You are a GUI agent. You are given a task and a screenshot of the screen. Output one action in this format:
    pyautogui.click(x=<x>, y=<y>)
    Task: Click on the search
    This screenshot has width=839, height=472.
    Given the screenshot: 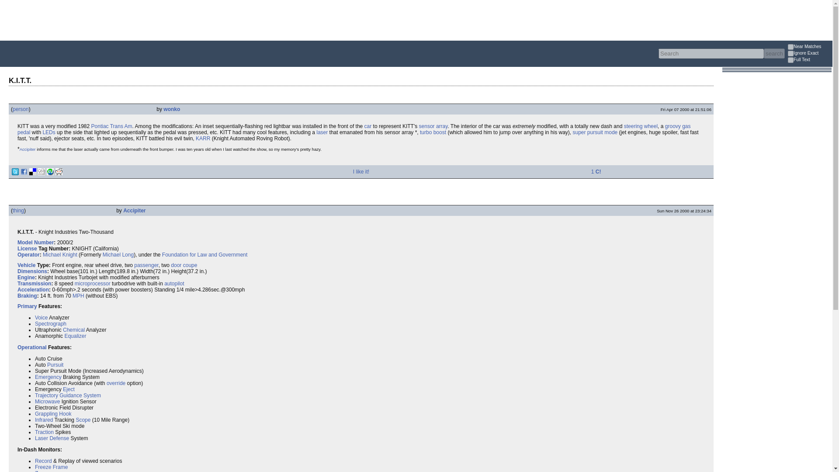 What is the action you would take?
    pyautogui.click(x=774, y=53)
    